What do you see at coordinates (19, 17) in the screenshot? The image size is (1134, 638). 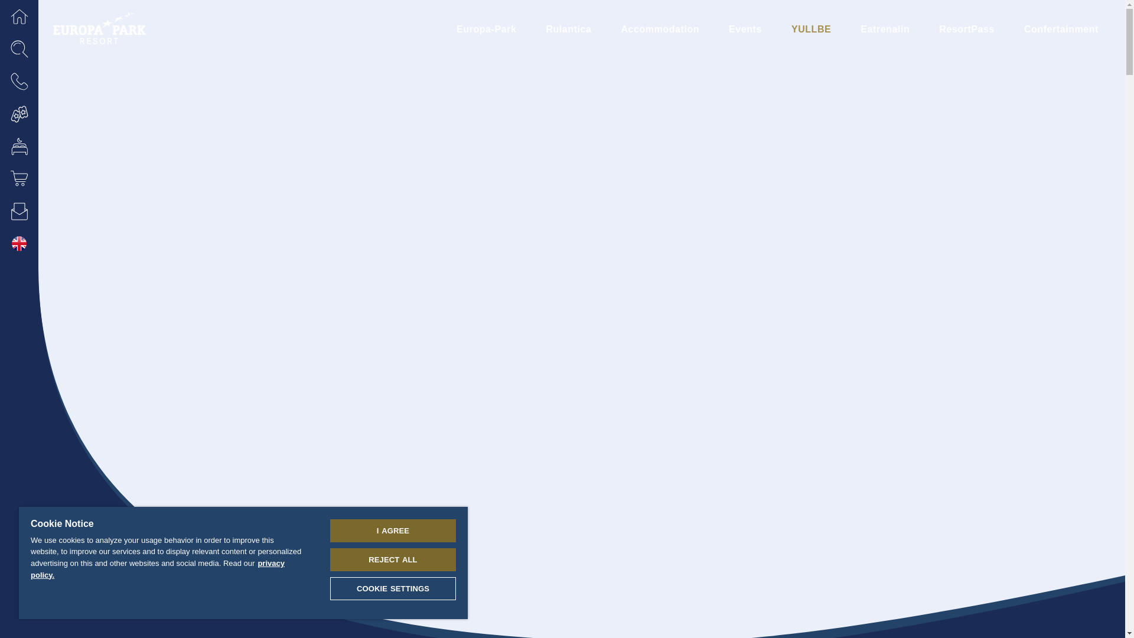 I see `Areas` at bounding box center [19, 17].